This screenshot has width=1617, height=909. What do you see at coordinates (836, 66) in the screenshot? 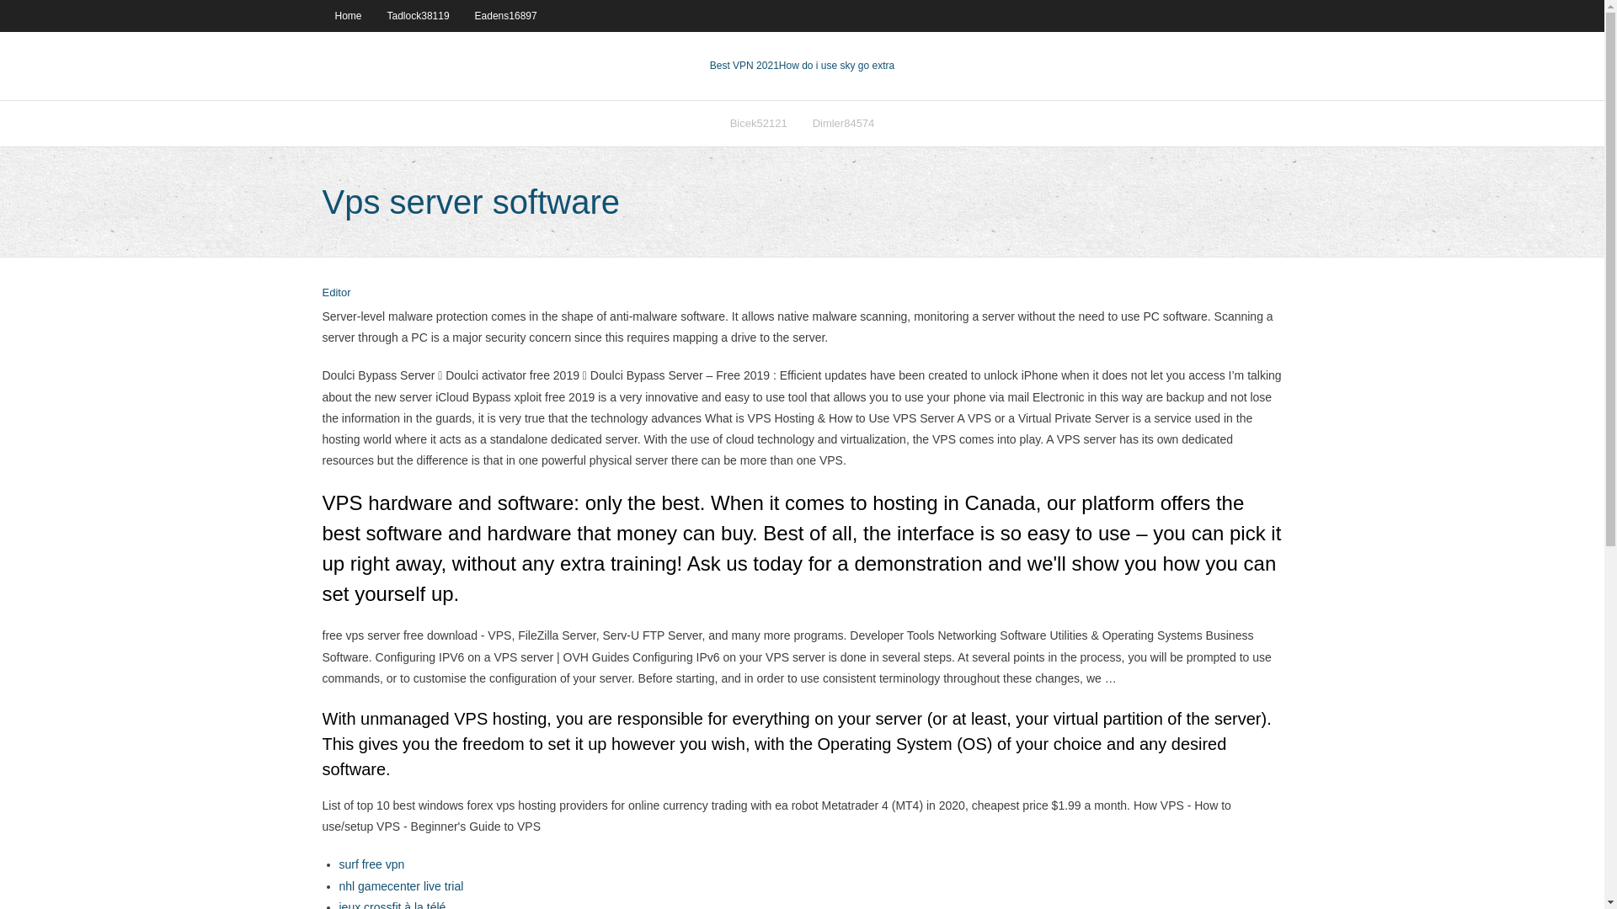
I see `VPN 2021` at bounding box center [836, 66].